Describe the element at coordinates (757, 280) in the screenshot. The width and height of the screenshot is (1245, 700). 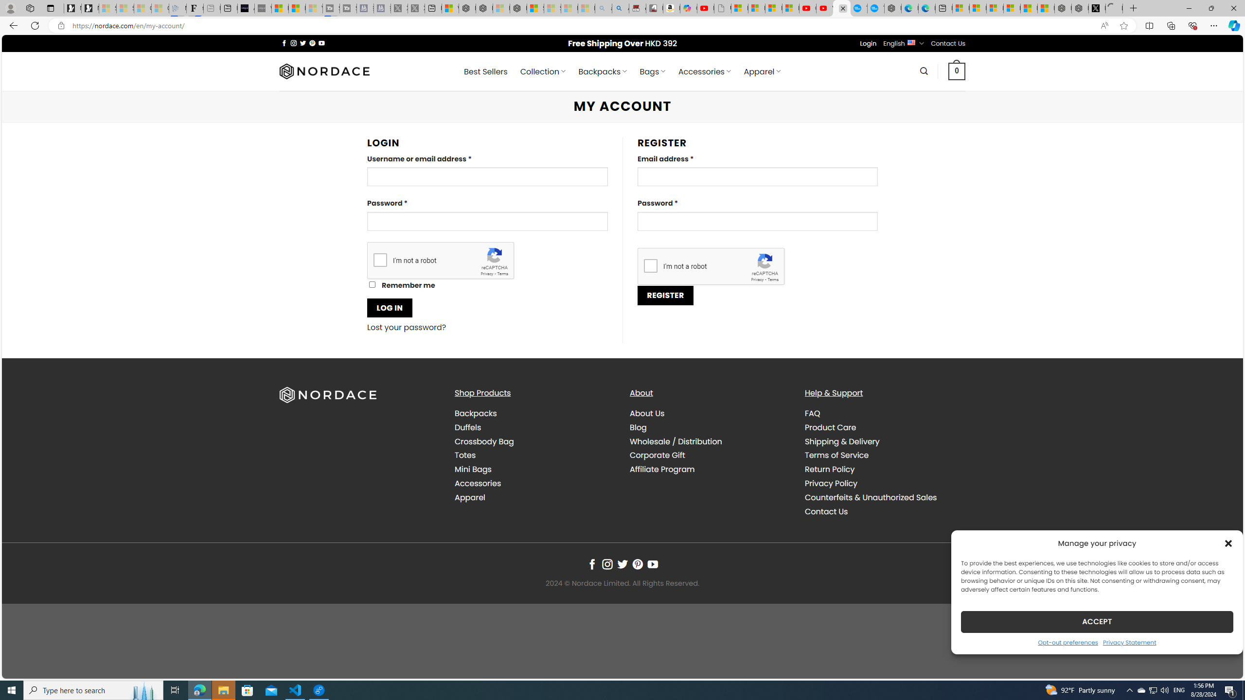
I see `Privacy` at that location.